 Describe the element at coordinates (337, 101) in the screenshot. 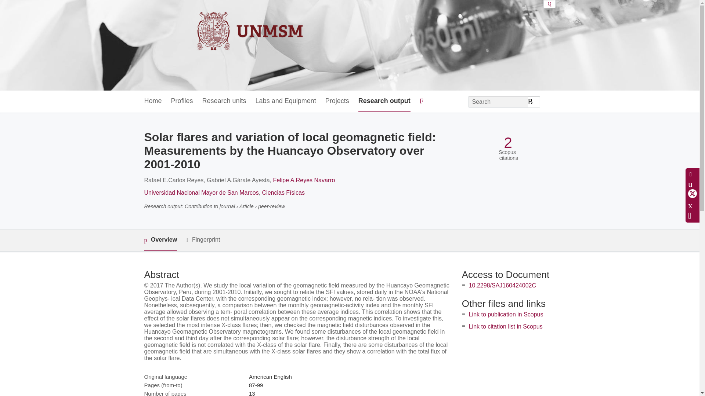

I see `Projects` at that location.